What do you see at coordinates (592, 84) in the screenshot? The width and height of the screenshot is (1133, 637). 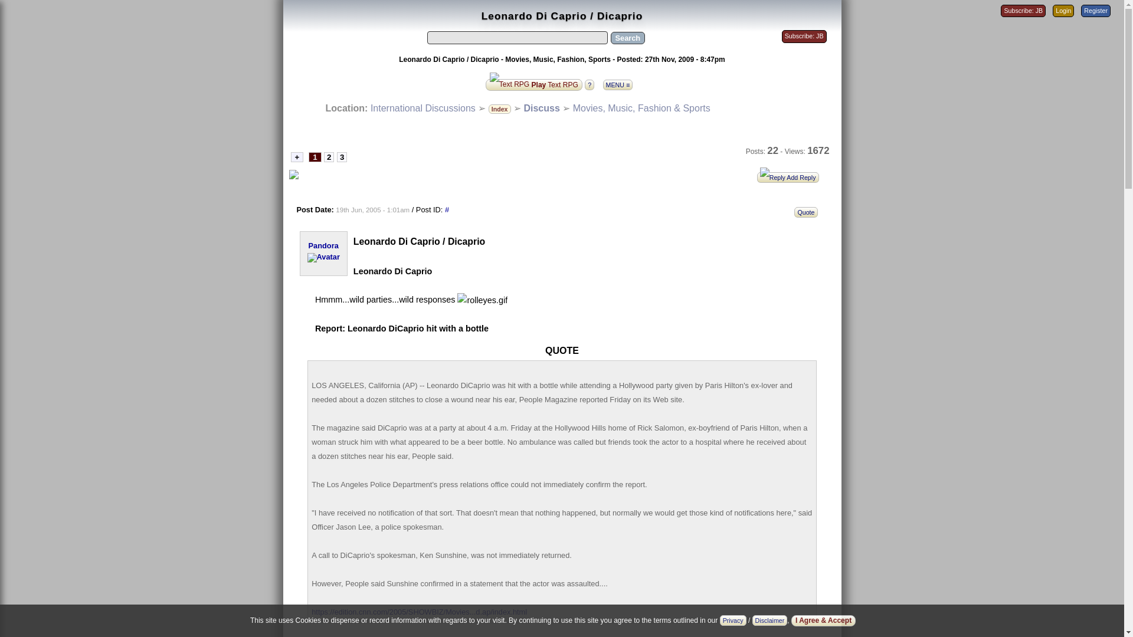 I see `?` at bounding box center [592, 84].